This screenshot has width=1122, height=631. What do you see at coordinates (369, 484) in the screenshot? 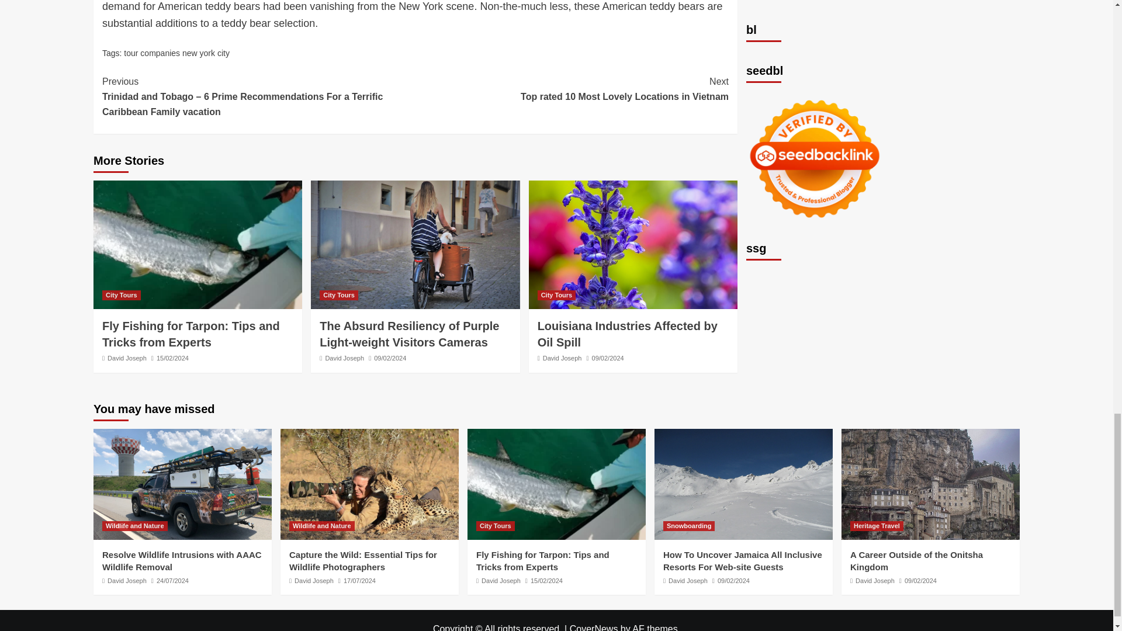
I see `Capture the Wild: Essential Tips for Wildlife Photographers` at bounding box center [369, 484].